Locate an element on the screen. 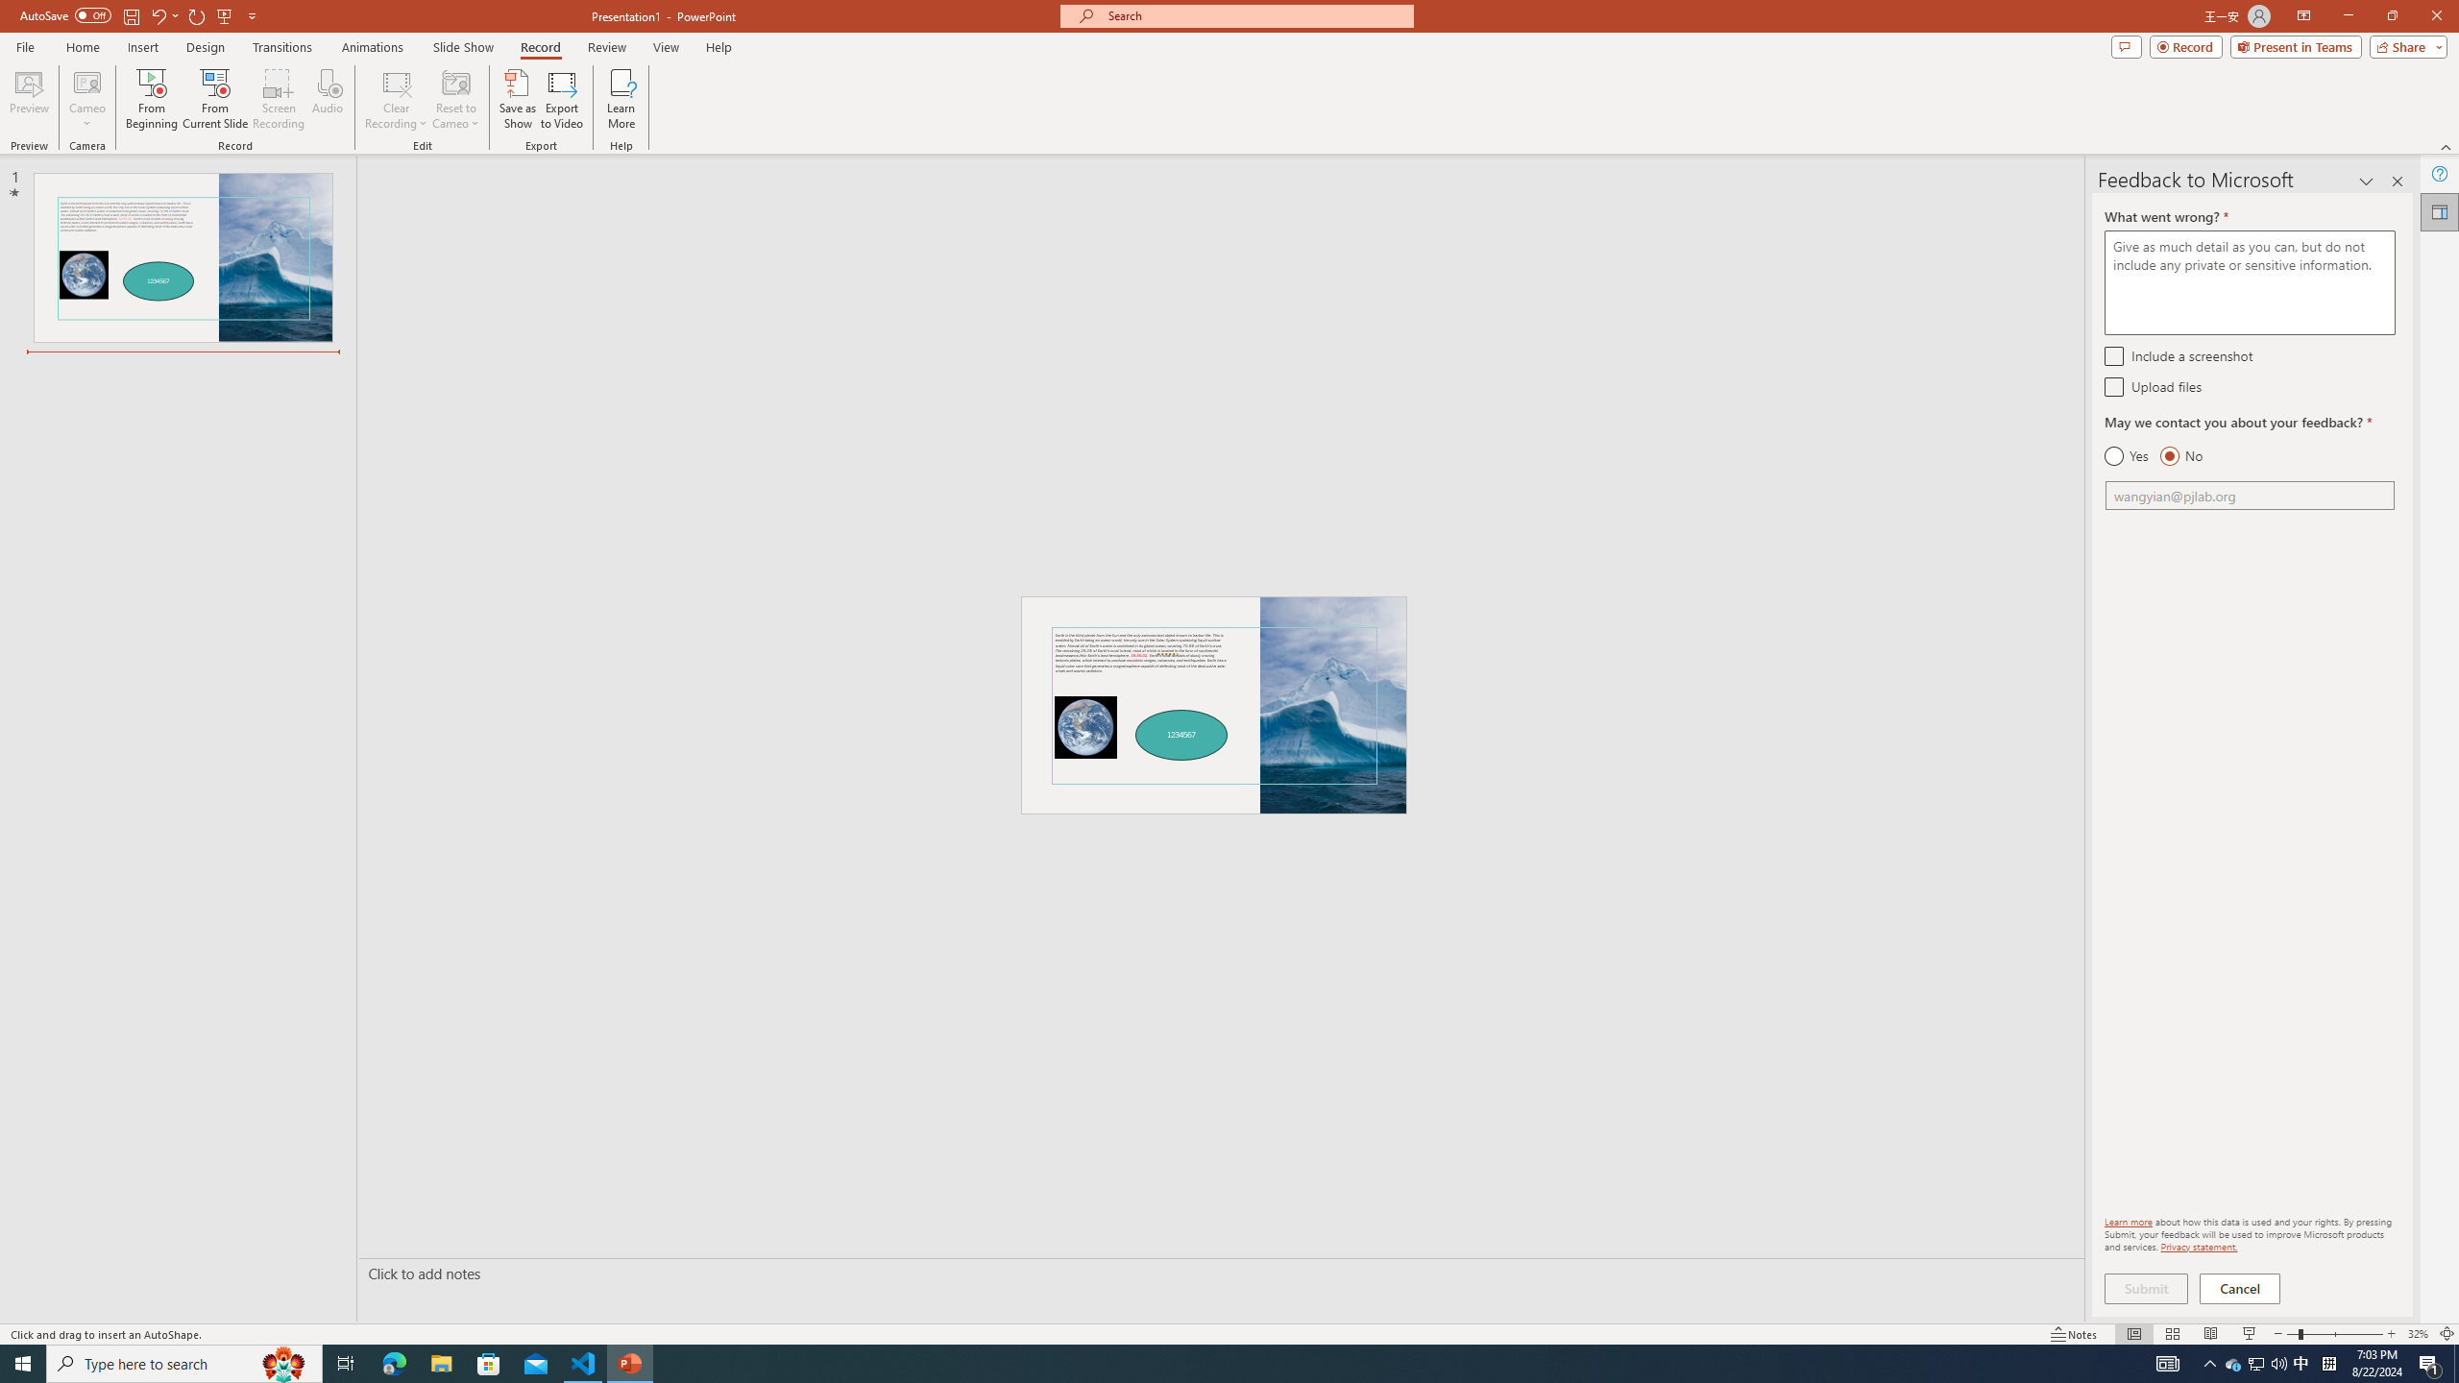 Image resolution: width=2459 pixels, height=1383 pixels. Insert is located at coordinates (142, 47).